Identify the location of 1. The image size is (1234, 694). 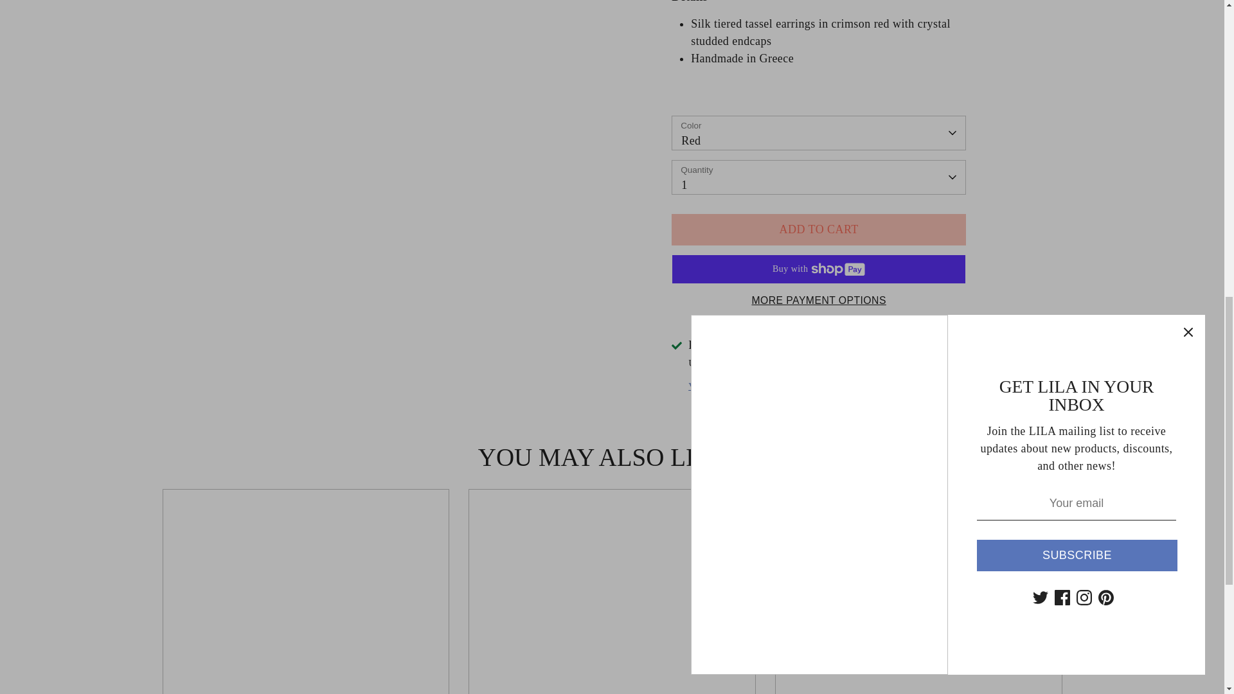
(819, 177).